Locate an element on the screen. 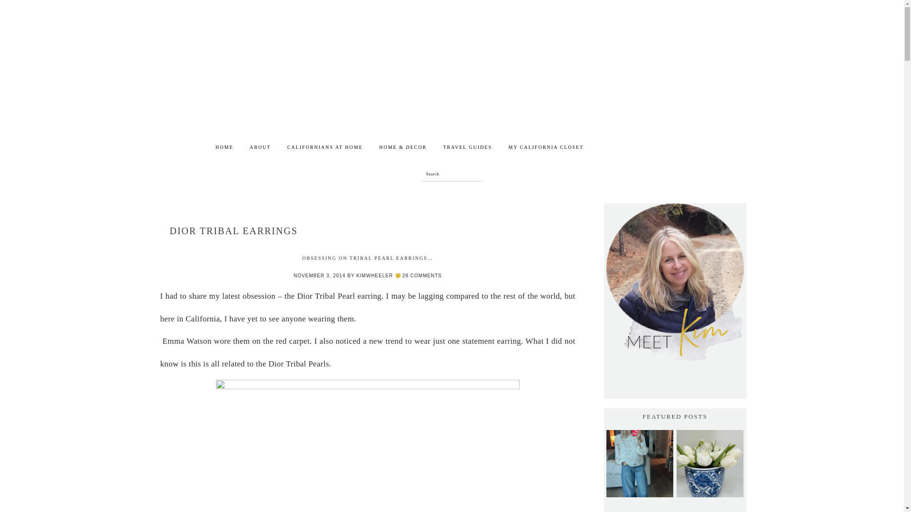  CALIFORNIANS AT HOME is located at coordinates (325, 149).